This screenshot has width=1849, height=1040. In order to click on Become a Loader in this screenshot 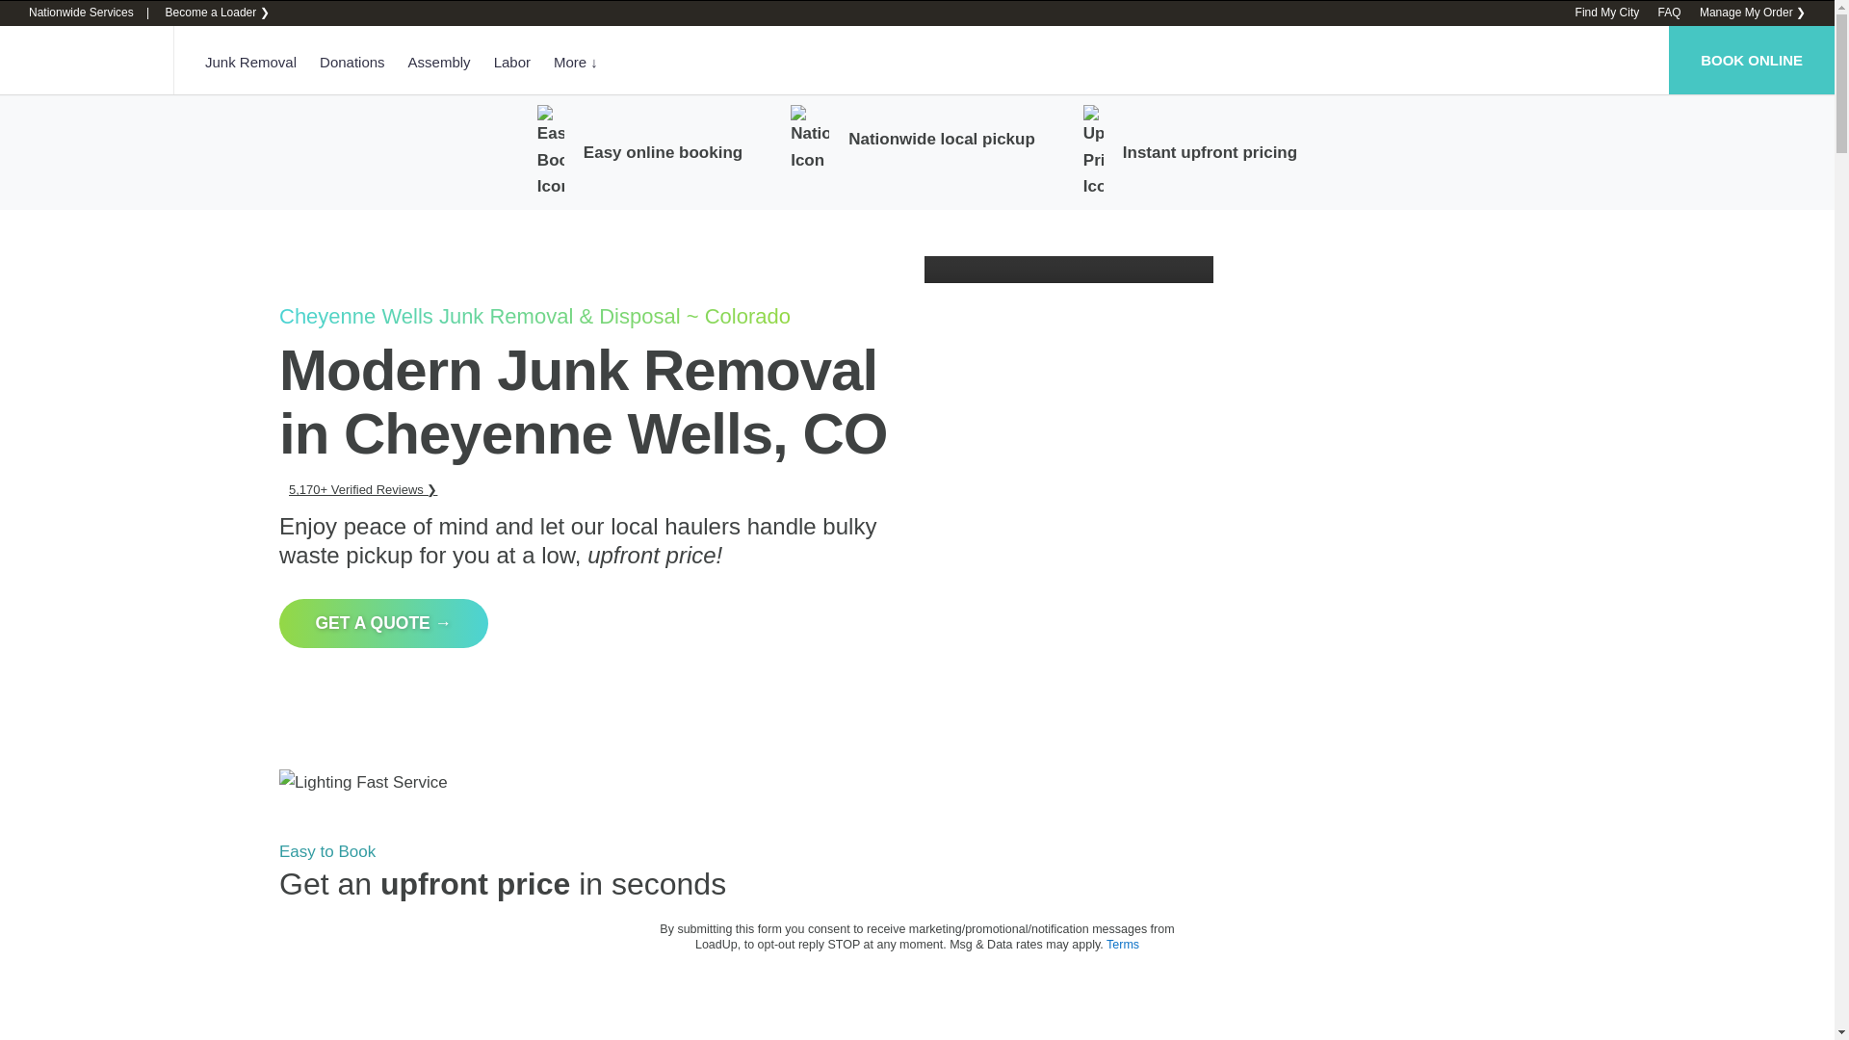, I will do `click(216, 13)`.